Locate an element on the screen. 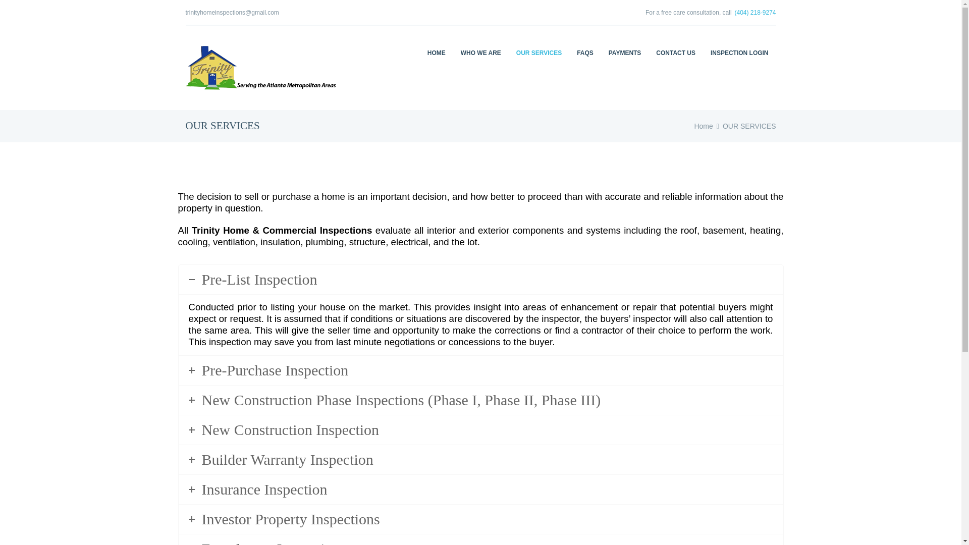 This screenshot has height=545, width=969. PAYMENTS is located at coordinates (625, 52).